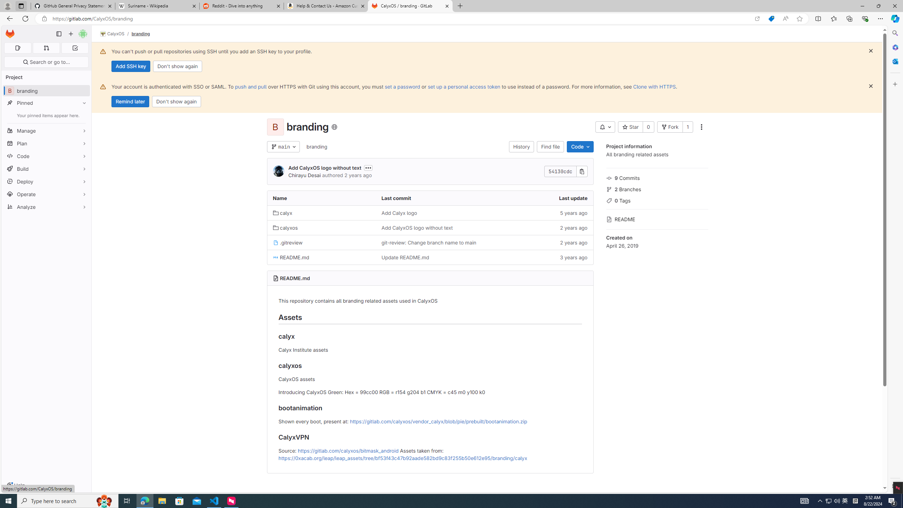 This screenshot has height=508, width=903. Describe the element at coordinates (648, 127) in the screenshot. I see `0` at that location.